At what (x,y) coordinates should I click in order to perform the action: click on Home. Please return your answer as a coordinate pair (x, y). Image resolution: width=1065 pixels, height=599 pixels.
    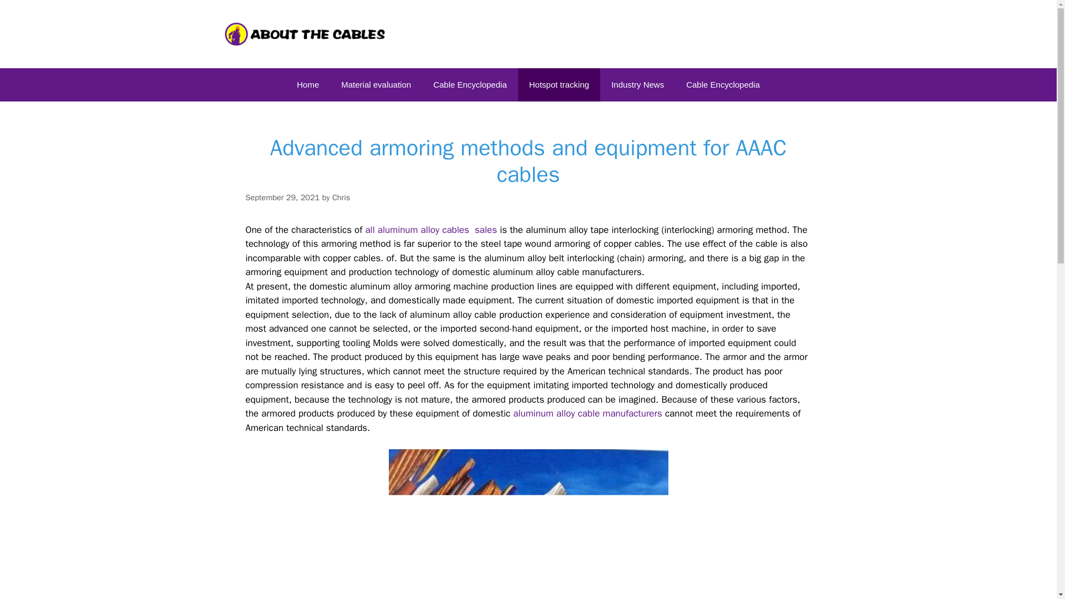
    Looking at the image, I should click on (307, 84).